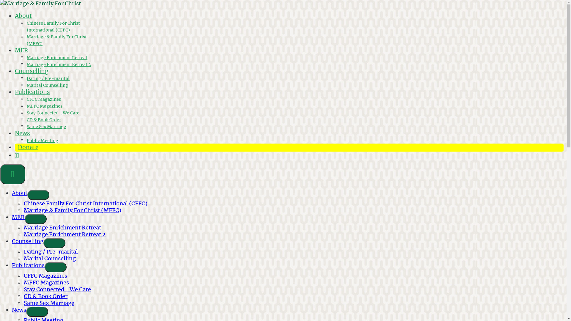 This screenshot has height=321, width=571. Describe the element at coordinates (46, 127) in the screenshot. I see `Same Sex Marriage` at that location.